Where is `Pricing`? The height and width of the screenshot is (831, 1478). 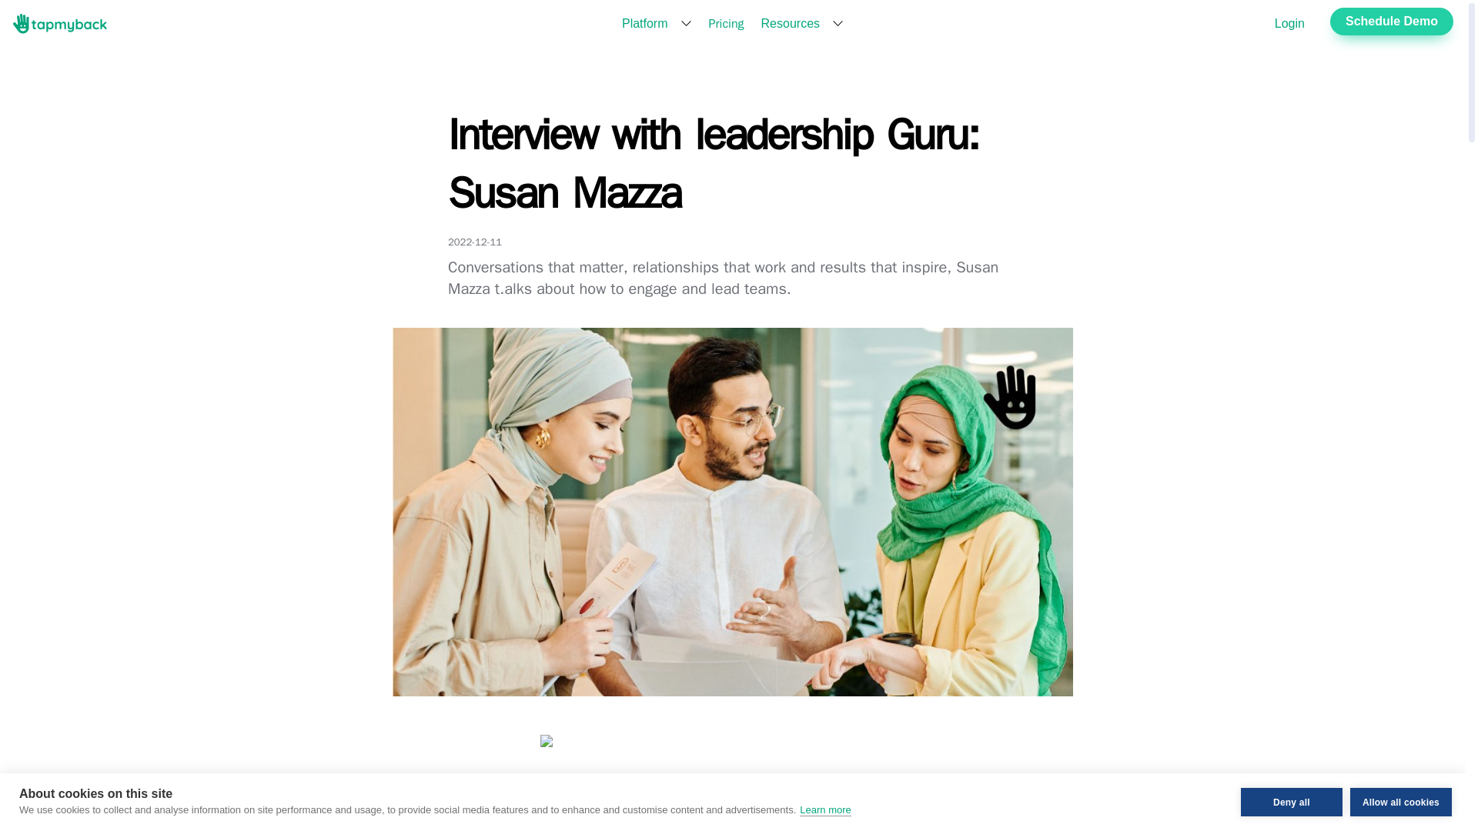
Pricing is located at coordinates (727, 23).